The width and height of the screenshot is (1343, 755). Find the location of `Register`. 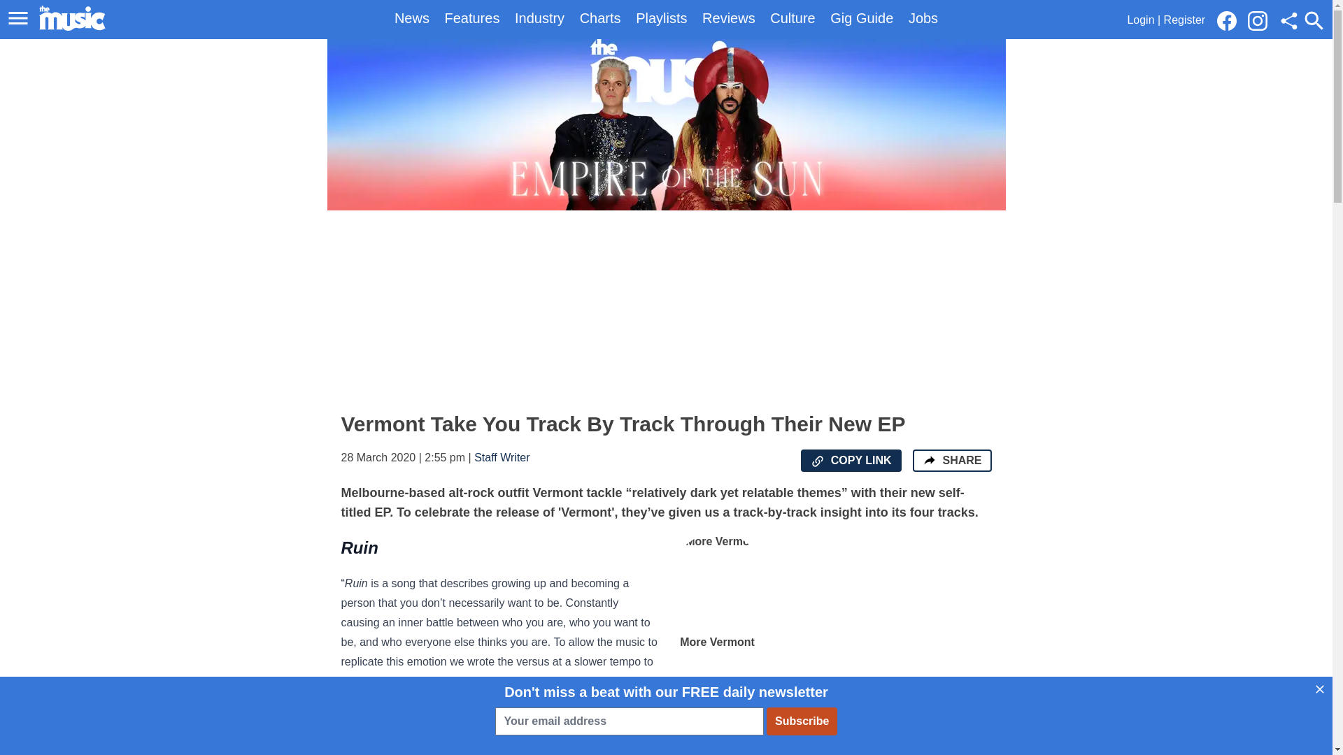

Register is located at coordinates (1185, 20).